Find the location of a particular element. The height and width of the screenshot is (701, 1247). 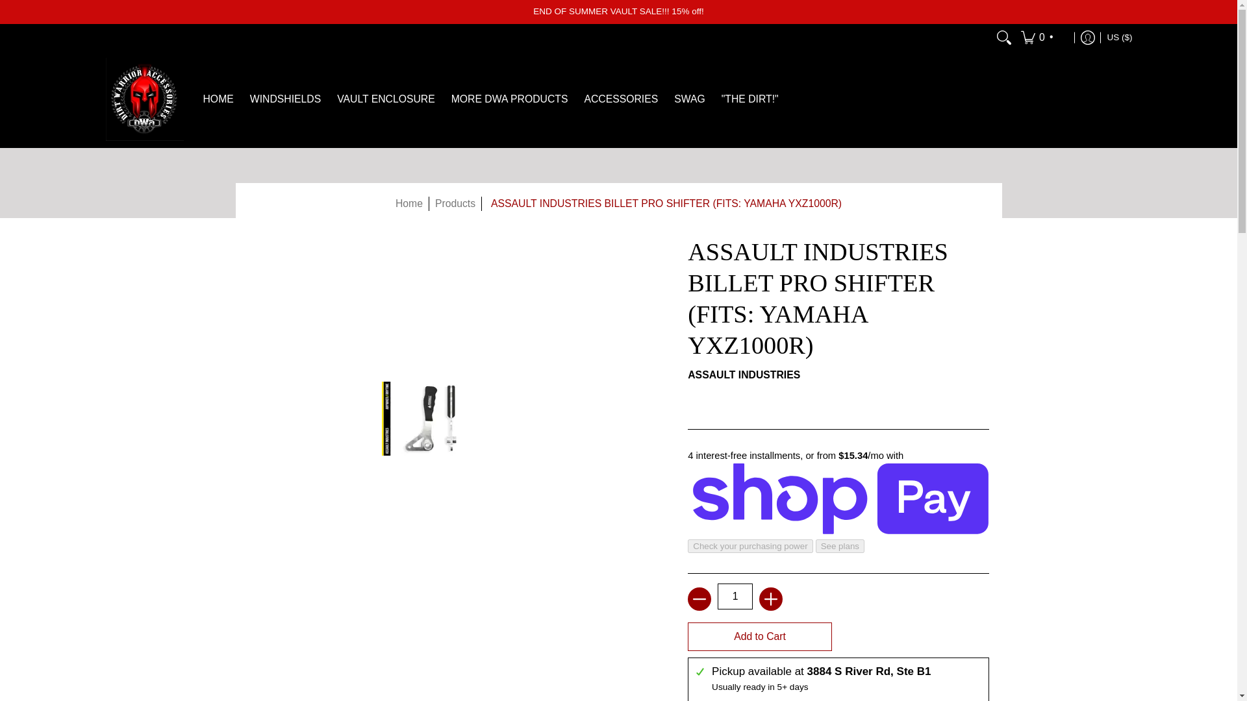

1 is located at coordinates (735, 596).